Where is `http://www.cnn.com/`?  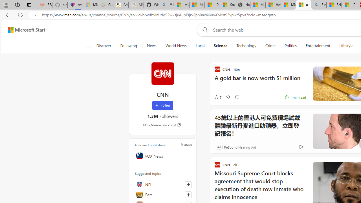
http://www.cnn.com/ is located at coordinates (162, 125).